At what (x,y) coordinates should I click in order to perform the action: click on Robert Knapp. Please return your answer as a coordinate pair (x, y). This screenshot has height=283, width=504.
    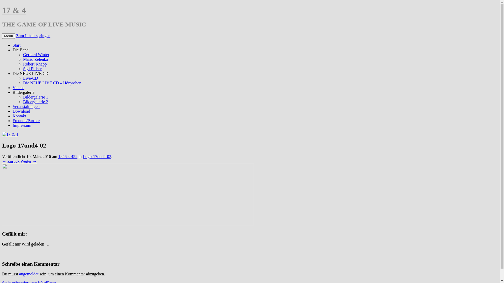
    Looking at the image, I should click on (35, 64).